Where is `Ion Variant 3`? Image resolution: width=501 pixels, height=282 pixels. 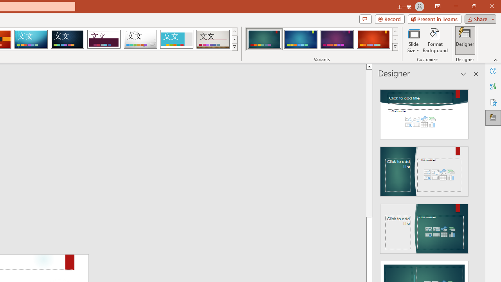
Ion Variant 3 is located at coordinates (337, 39).